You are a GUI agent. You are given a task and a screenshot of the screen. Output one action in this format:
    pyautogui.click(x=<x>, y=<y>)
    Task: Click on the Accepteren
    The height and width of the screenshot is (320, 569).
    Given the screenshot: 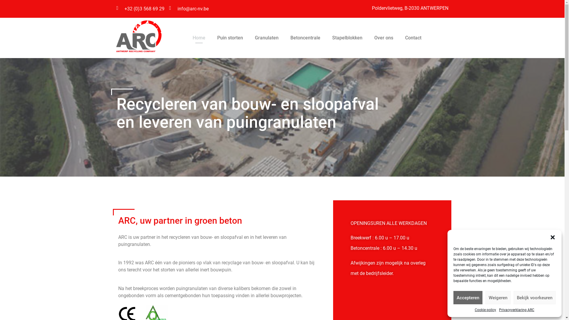 What is the action you would take?
    pyautogui.click(x=468, y=297)
    